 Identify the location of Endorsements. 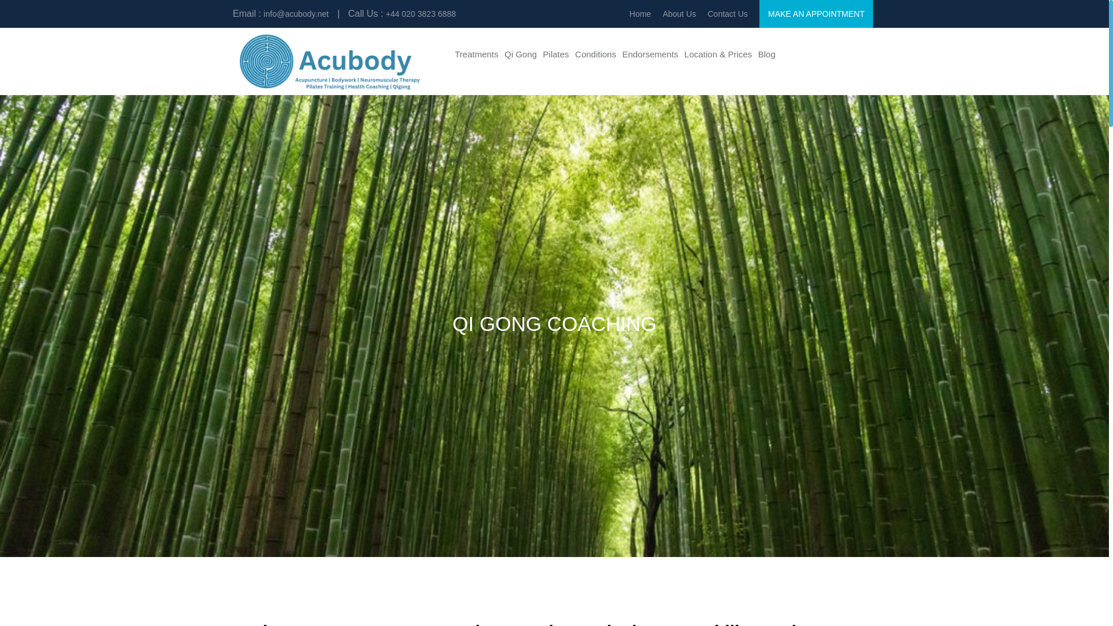
(650, 54).